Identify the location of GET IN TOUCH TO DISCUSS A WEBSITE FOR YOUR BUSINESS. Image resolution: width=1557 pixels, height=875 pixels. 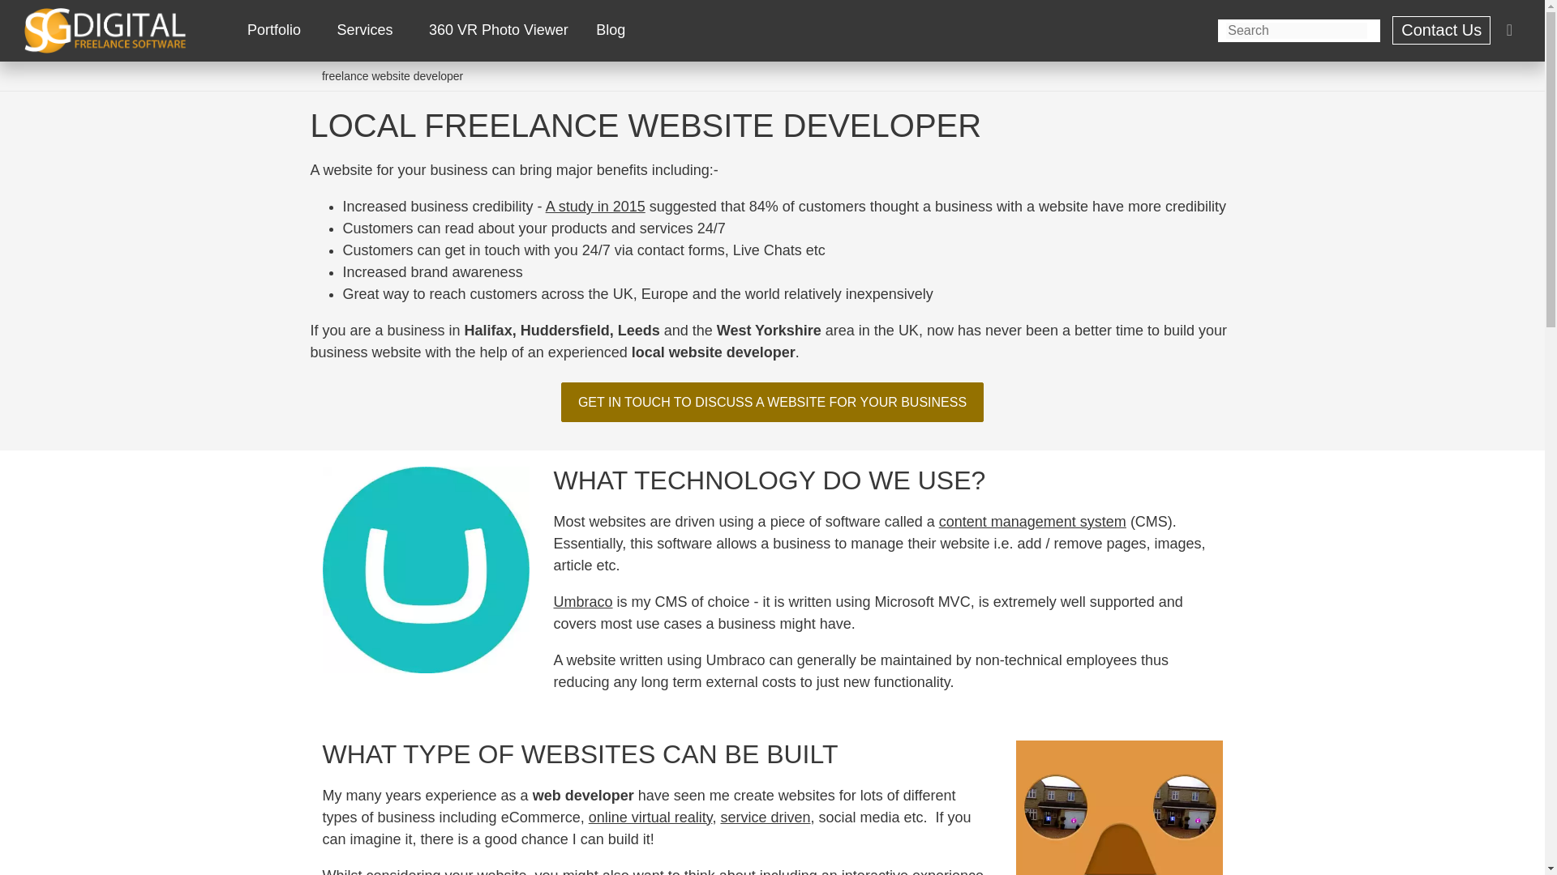
(772, 402).